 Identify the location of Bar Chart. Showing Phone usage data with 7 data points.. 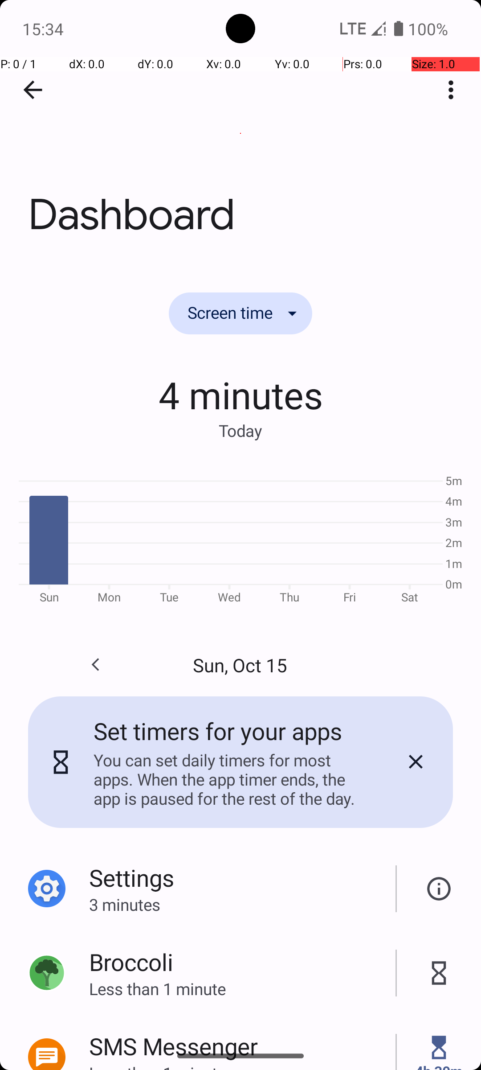
(240, 538).